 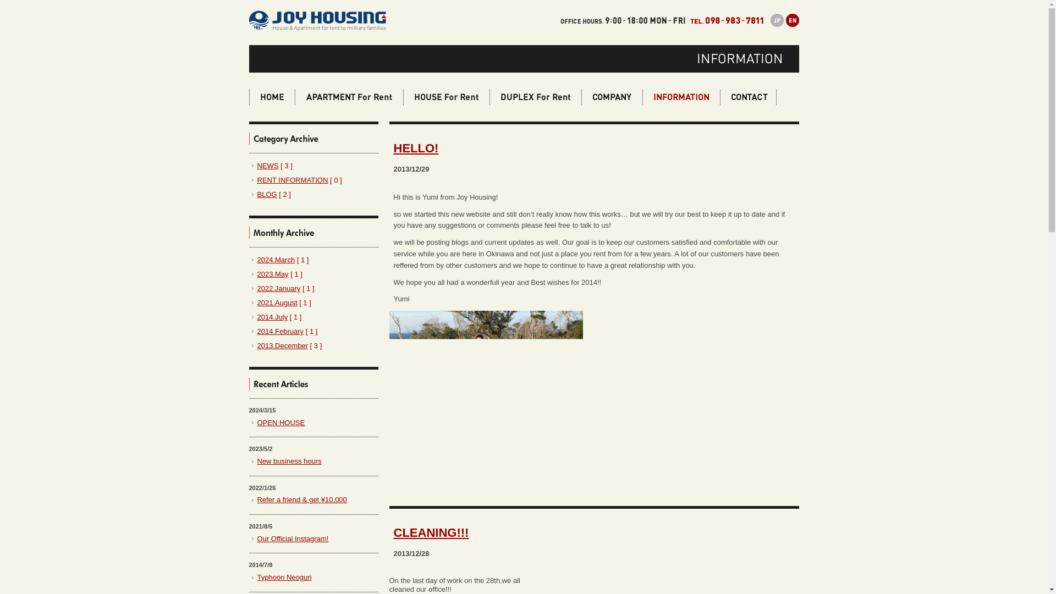 What do you see at coordinates (293, 179) in the screenshot?
I see `RENT INFORMATION` at bounding box center [293, 179].